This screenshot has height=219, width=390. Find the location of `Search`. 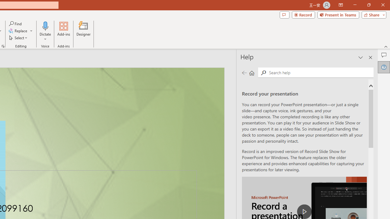

Search is located at coordinates (320, 72).